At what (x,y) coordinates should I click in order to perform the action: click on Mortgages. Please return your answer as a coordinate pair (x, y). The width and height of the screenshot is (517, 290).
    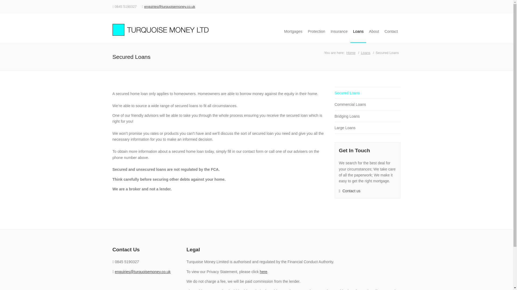
    Looking at the image, I should click on (293, 31).